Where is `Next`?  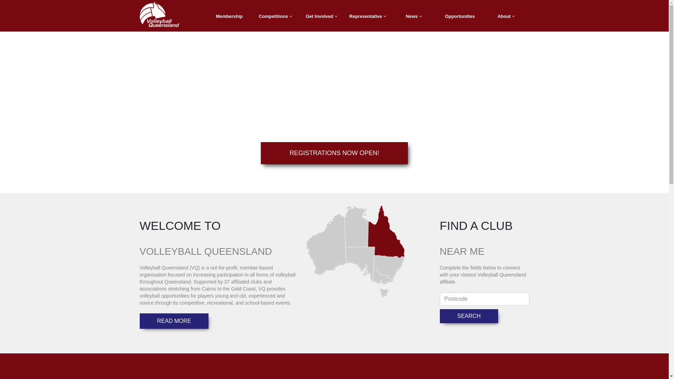 Next is located at coordinates (619, 112).